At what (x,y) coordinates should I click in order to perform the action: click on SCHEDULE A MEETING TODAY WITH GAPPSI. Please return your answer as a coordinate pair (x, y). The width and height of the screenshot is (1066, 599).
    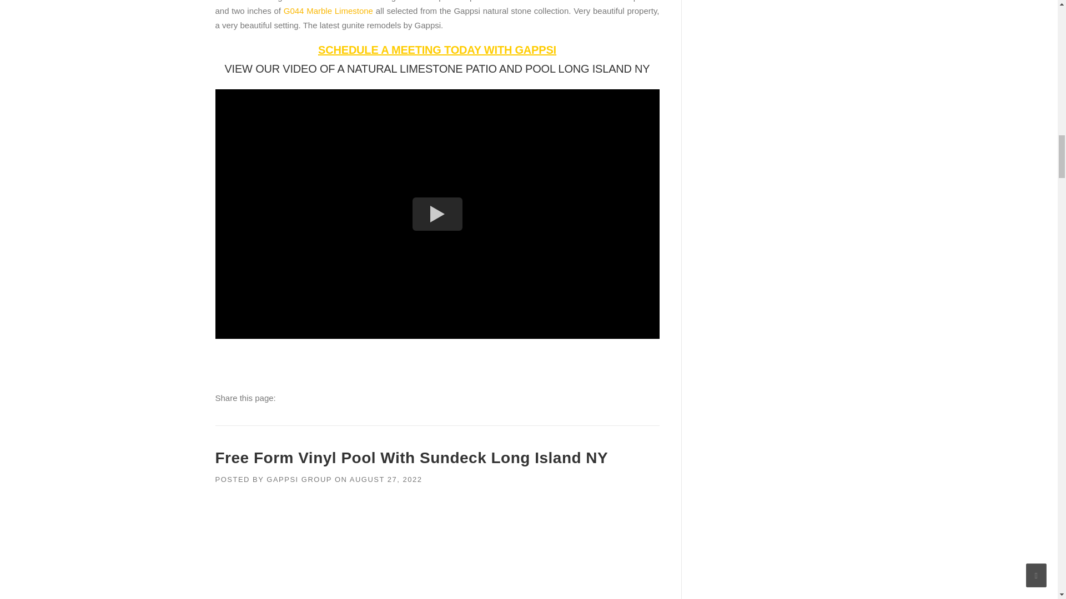
    Looking at the image, I should click on (437, 50).